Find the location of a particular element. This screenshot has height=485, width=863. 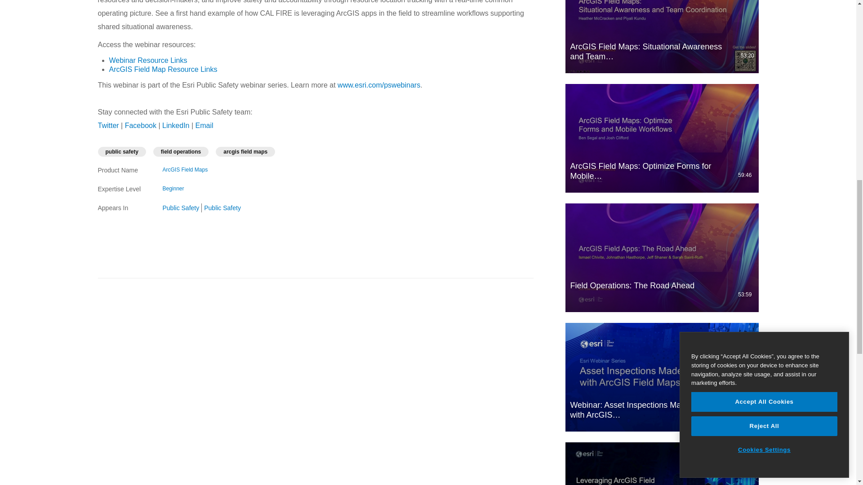

Field Operations: The Road Ahead is located at coordinates (662, 258).